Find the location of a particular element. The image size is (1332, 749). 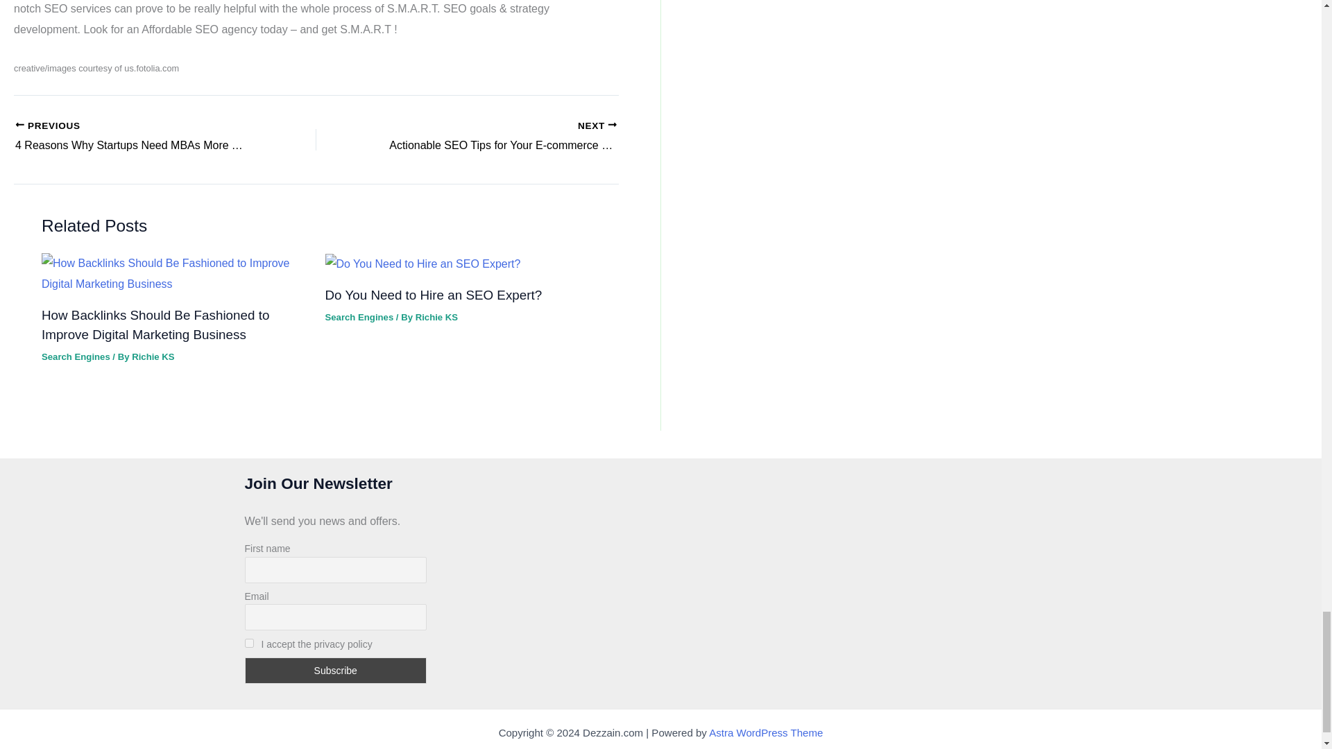

View all posts by Richie KS is located at coordinates (334, 671).